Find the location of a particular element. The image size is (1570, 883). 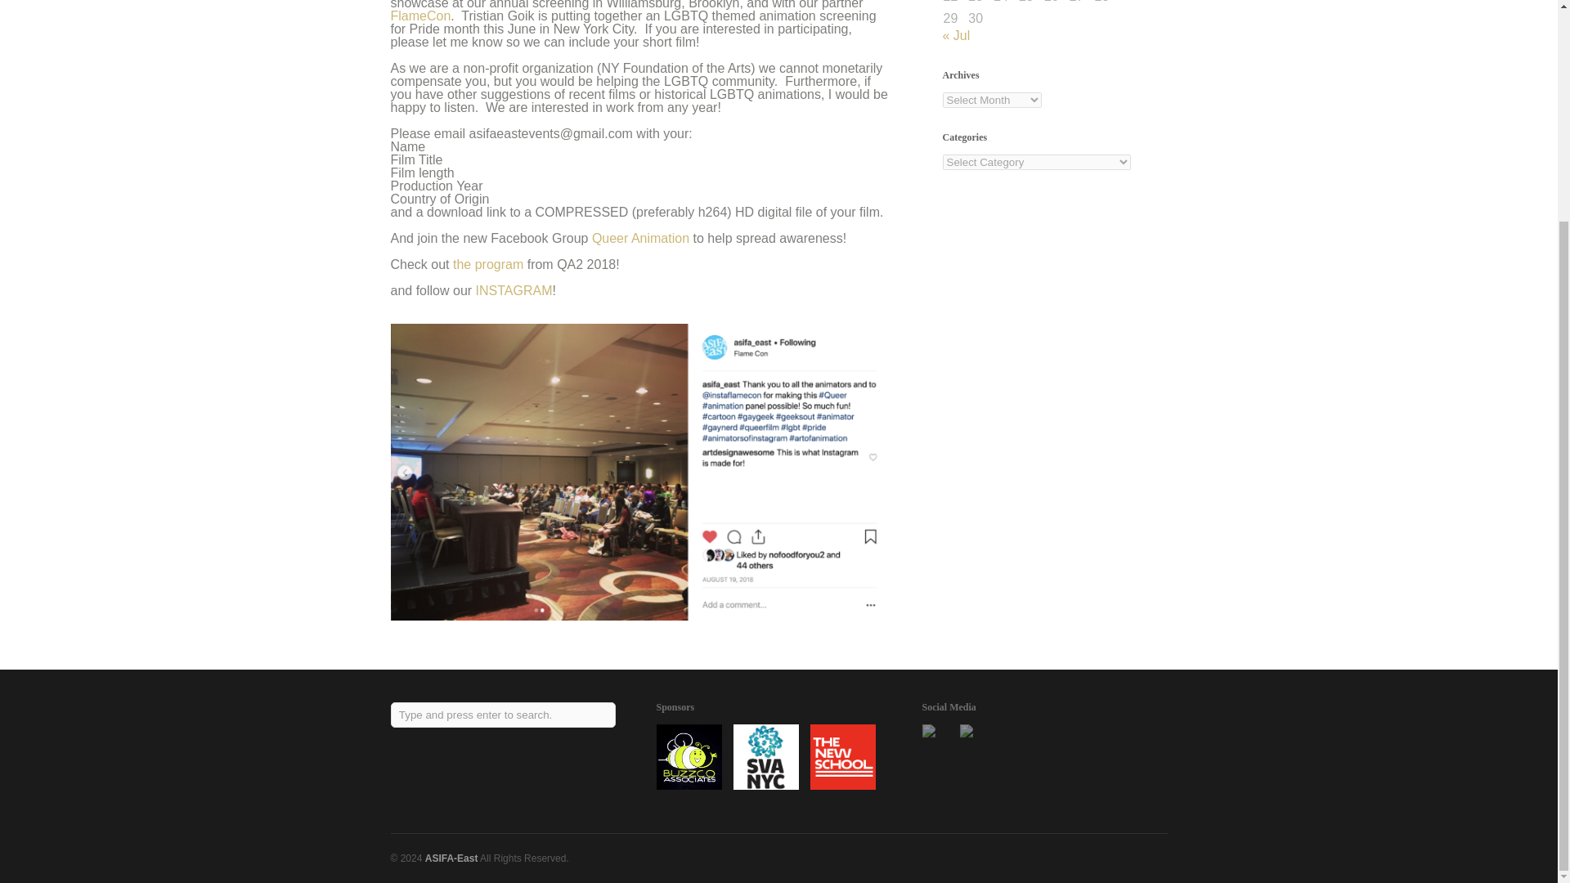

Queer Animation is located at coordinates (639, 238).